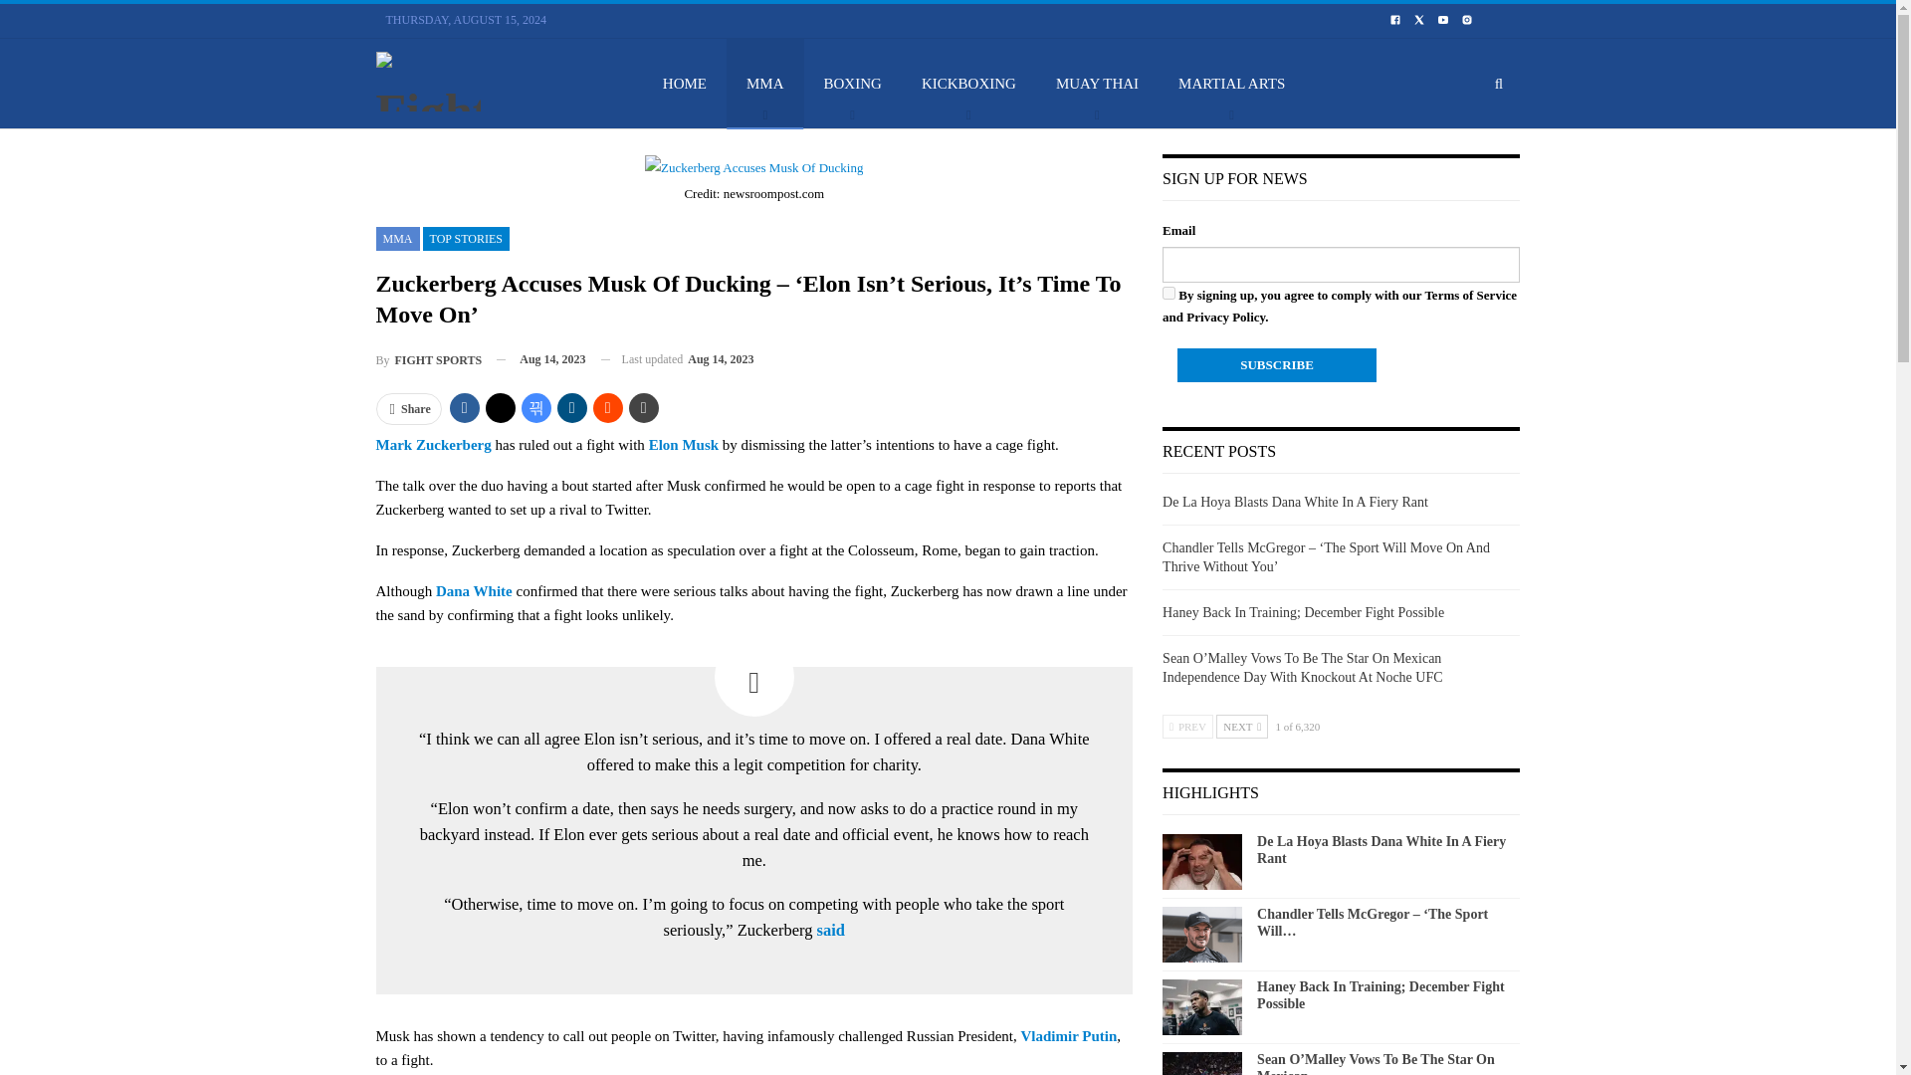 This screenshot has height=1075, width=1911. What do you see at coordinates (1276, 364) in the screenshot?
I see `Subscribe` at bounding box center [1276, 364].